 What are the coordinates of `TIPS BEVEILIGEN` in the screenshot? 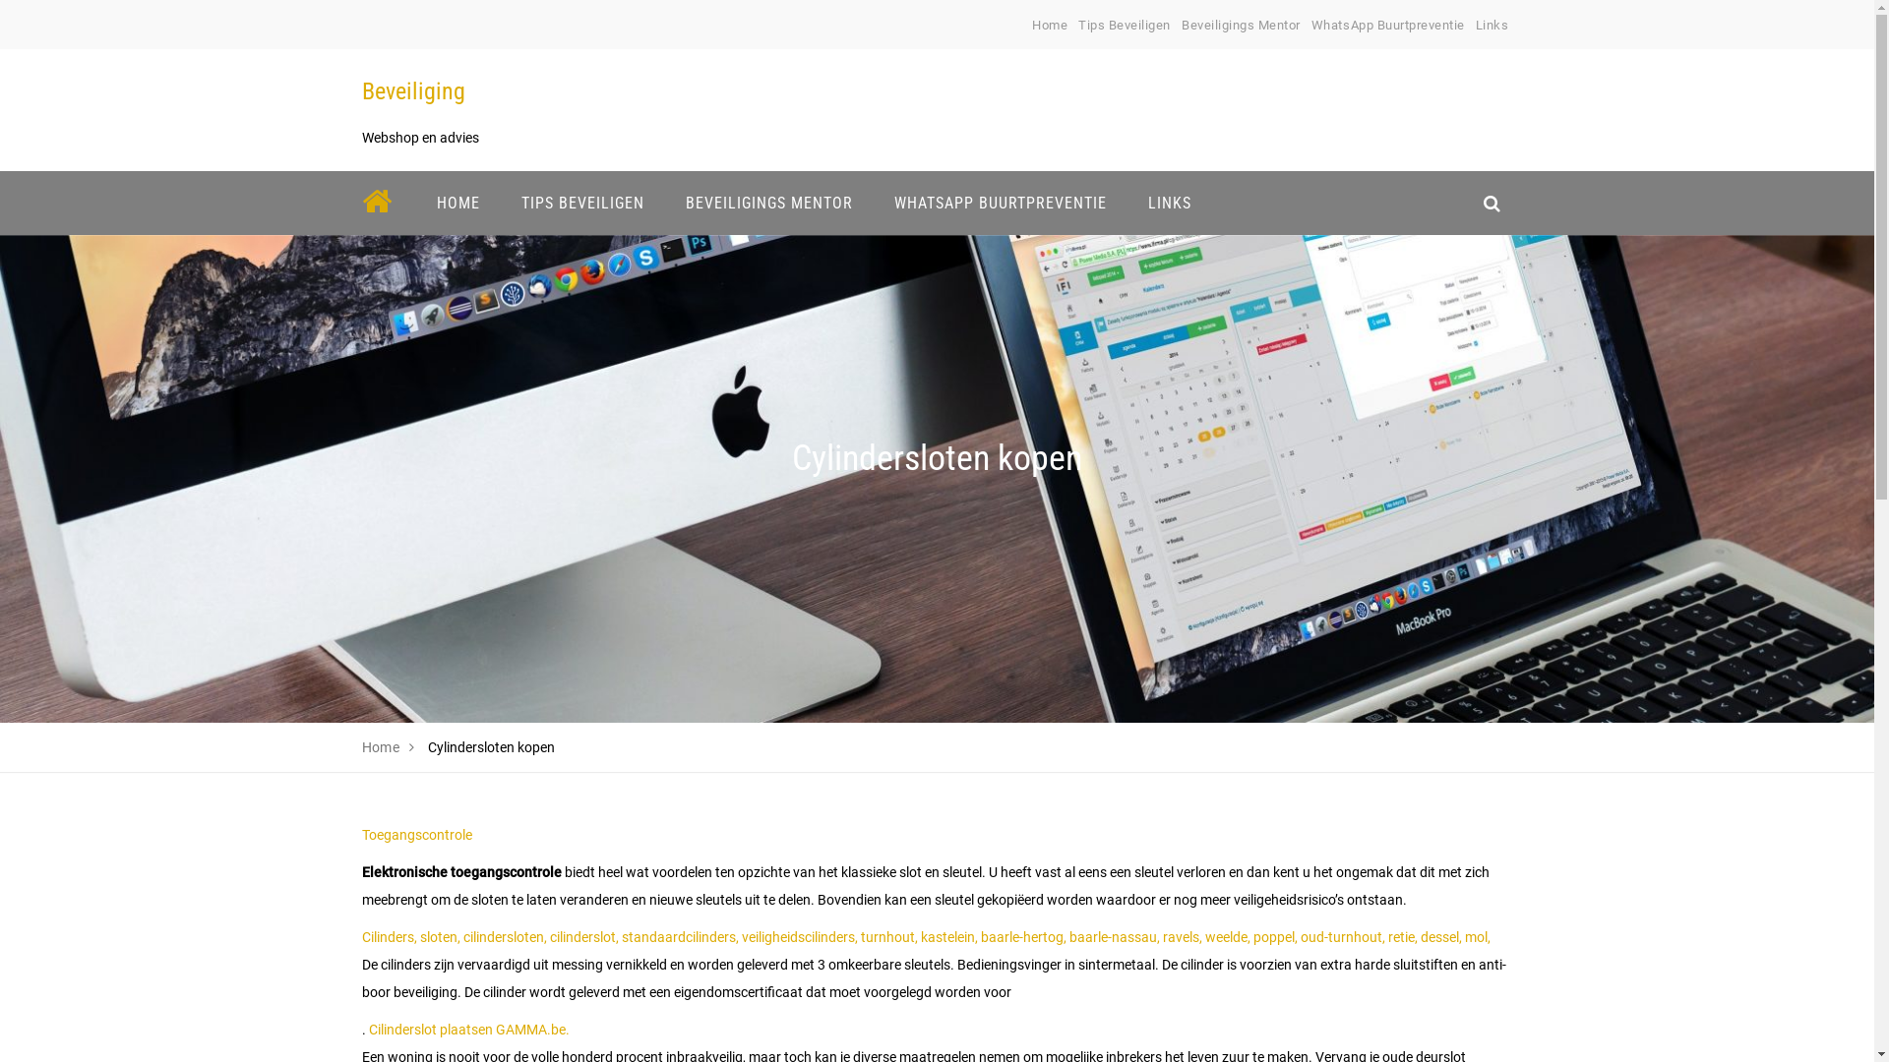 It's located at (582, 203).